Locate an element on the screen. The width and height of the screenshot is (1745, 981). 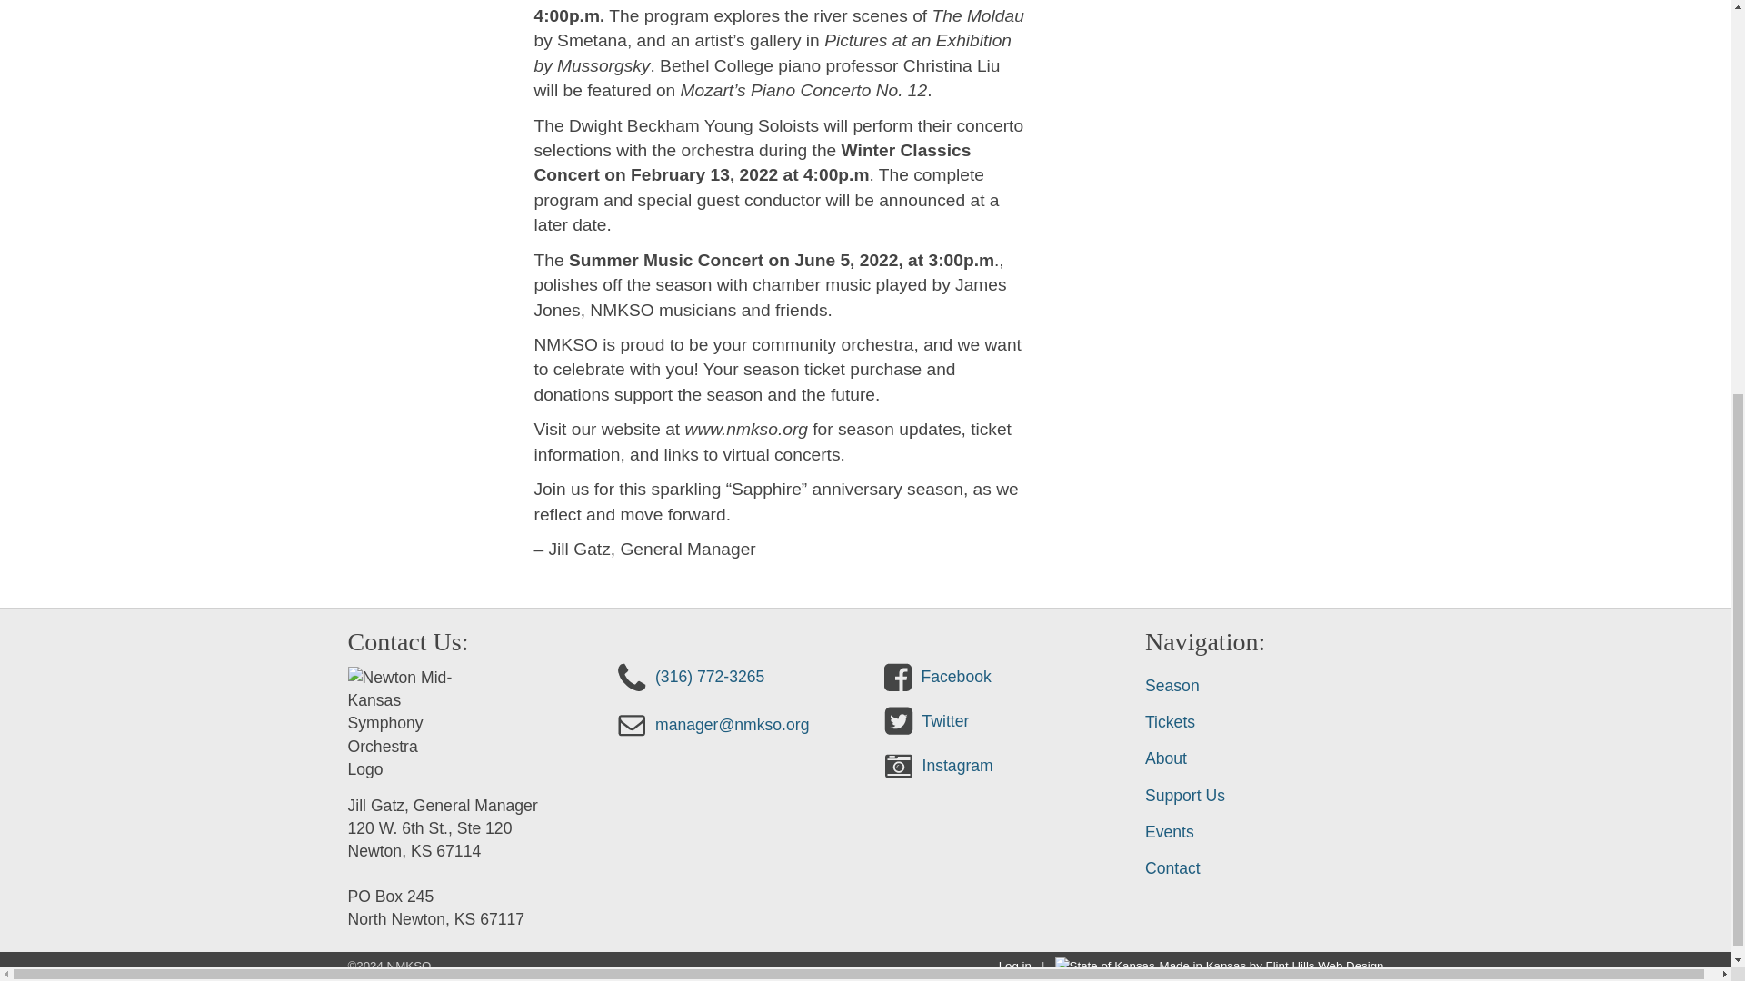
Facebook is located at coordinates (934, 671).